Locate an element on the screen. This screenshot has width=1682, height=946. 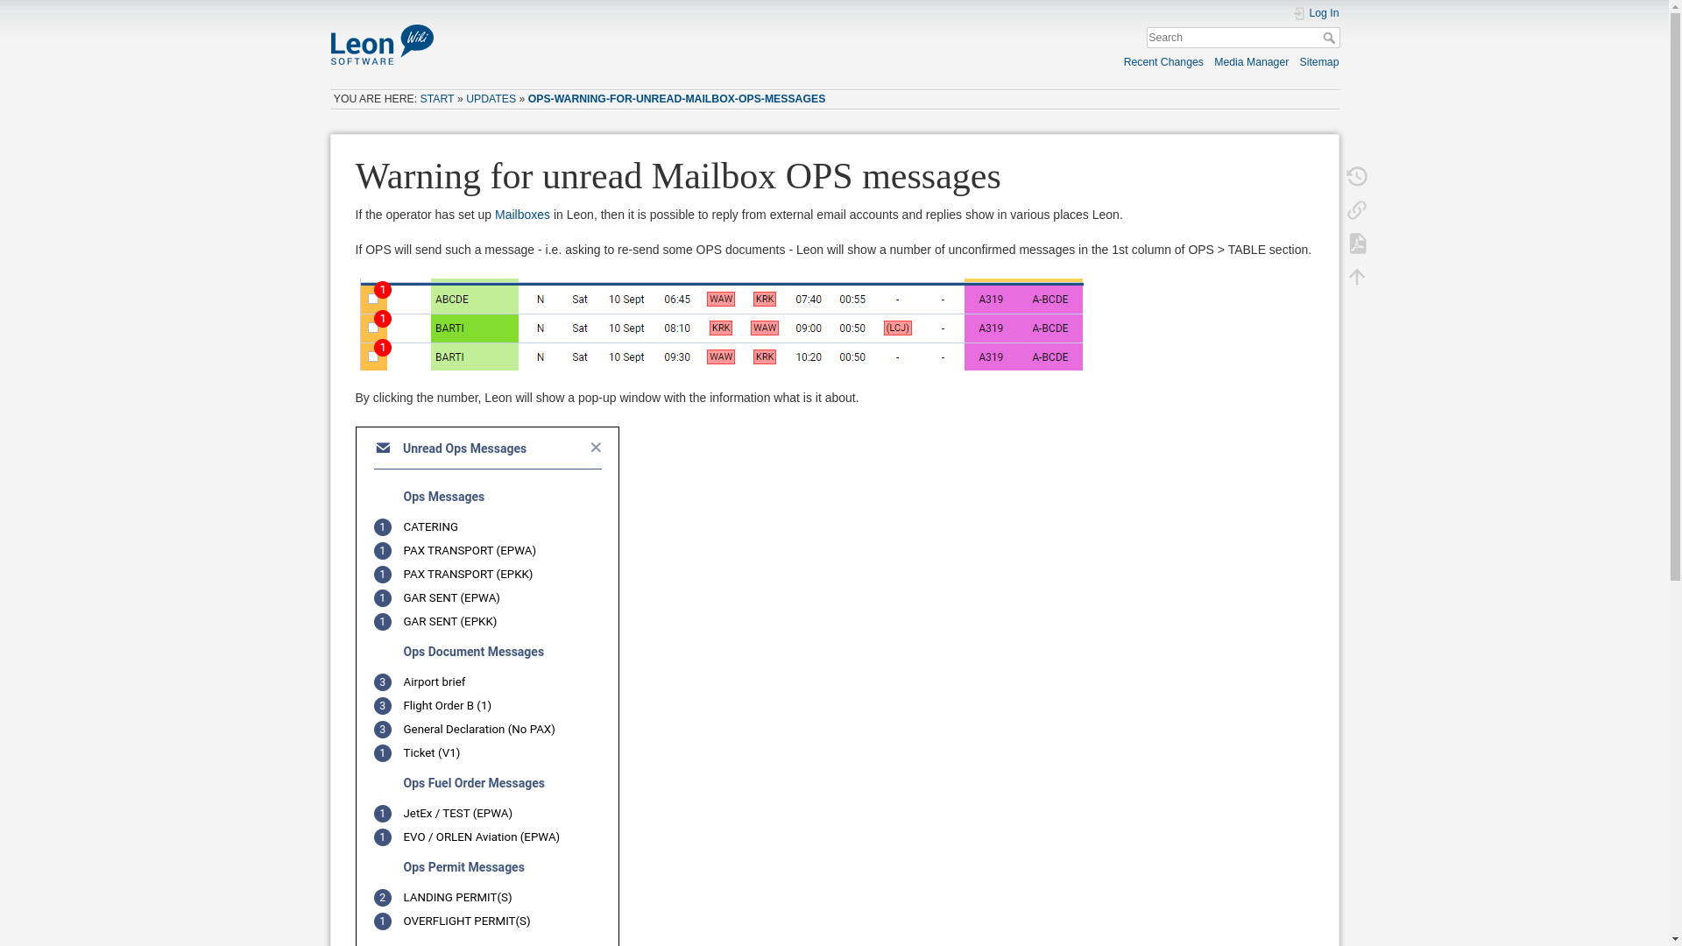
Recent Changes is located at coordinates (1163, 61).